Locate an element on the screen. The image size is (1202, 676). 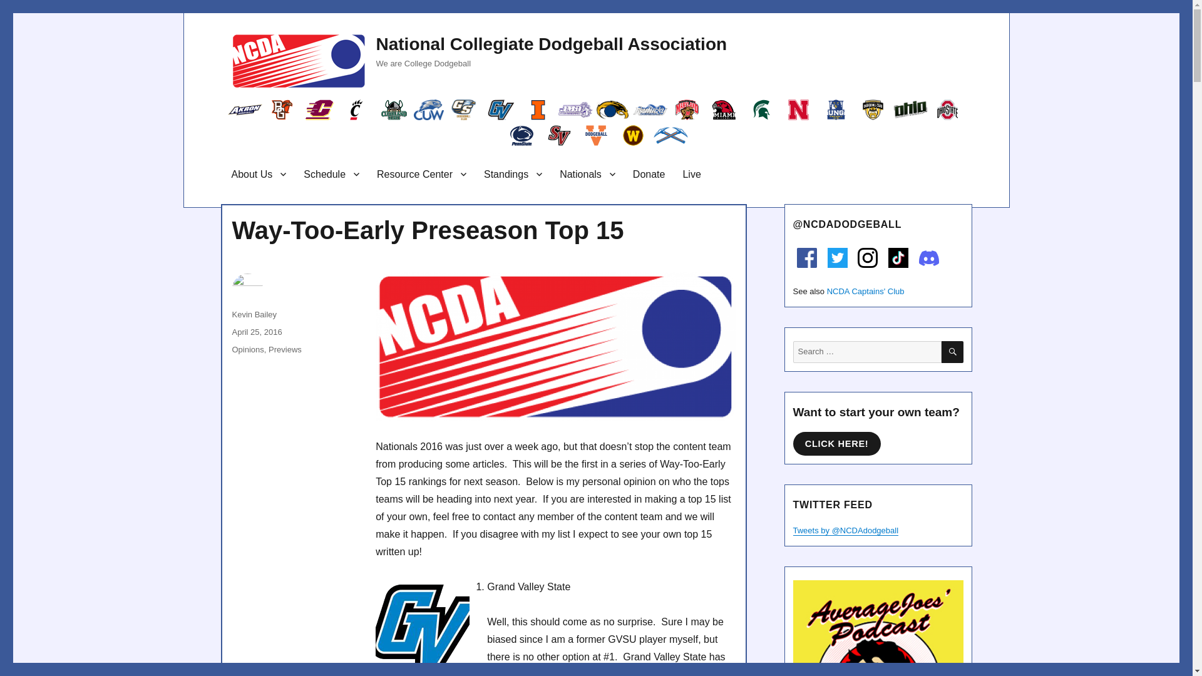
Schedule is located at coordinates (331, 174).